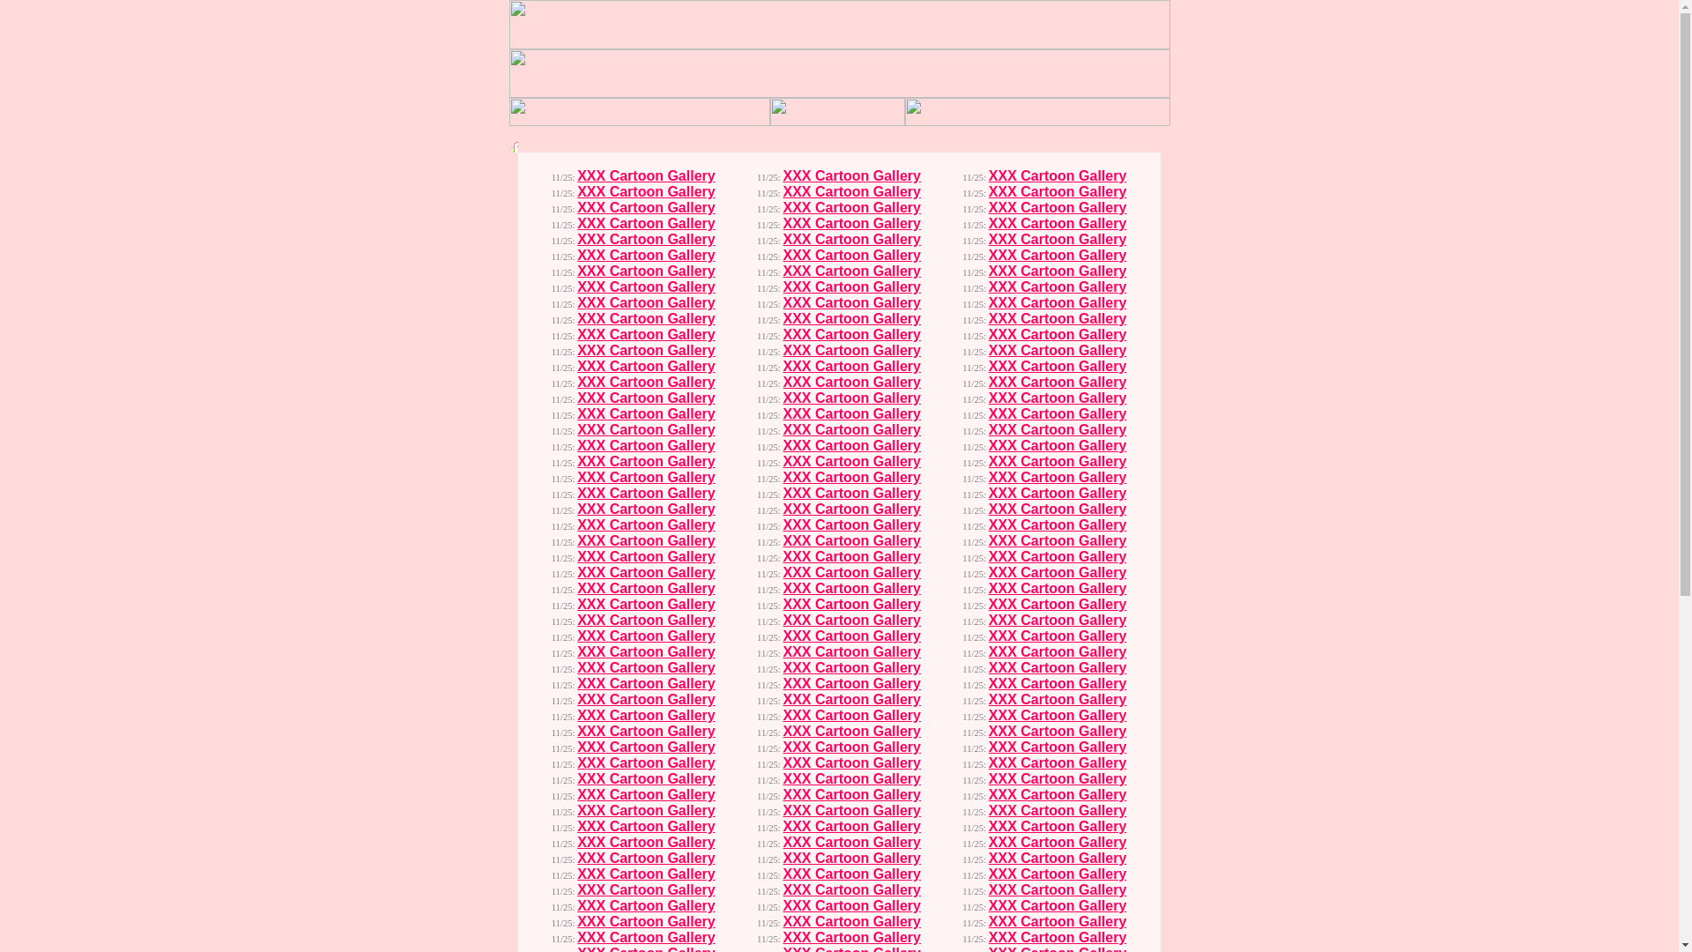 Image resolution: width=1692 pixels, height=952 pixels. What do you see at coordinates (647, 747) in the screenshot?
I see `XXX Cartoon Gallery` at bounding box center [647, 747].